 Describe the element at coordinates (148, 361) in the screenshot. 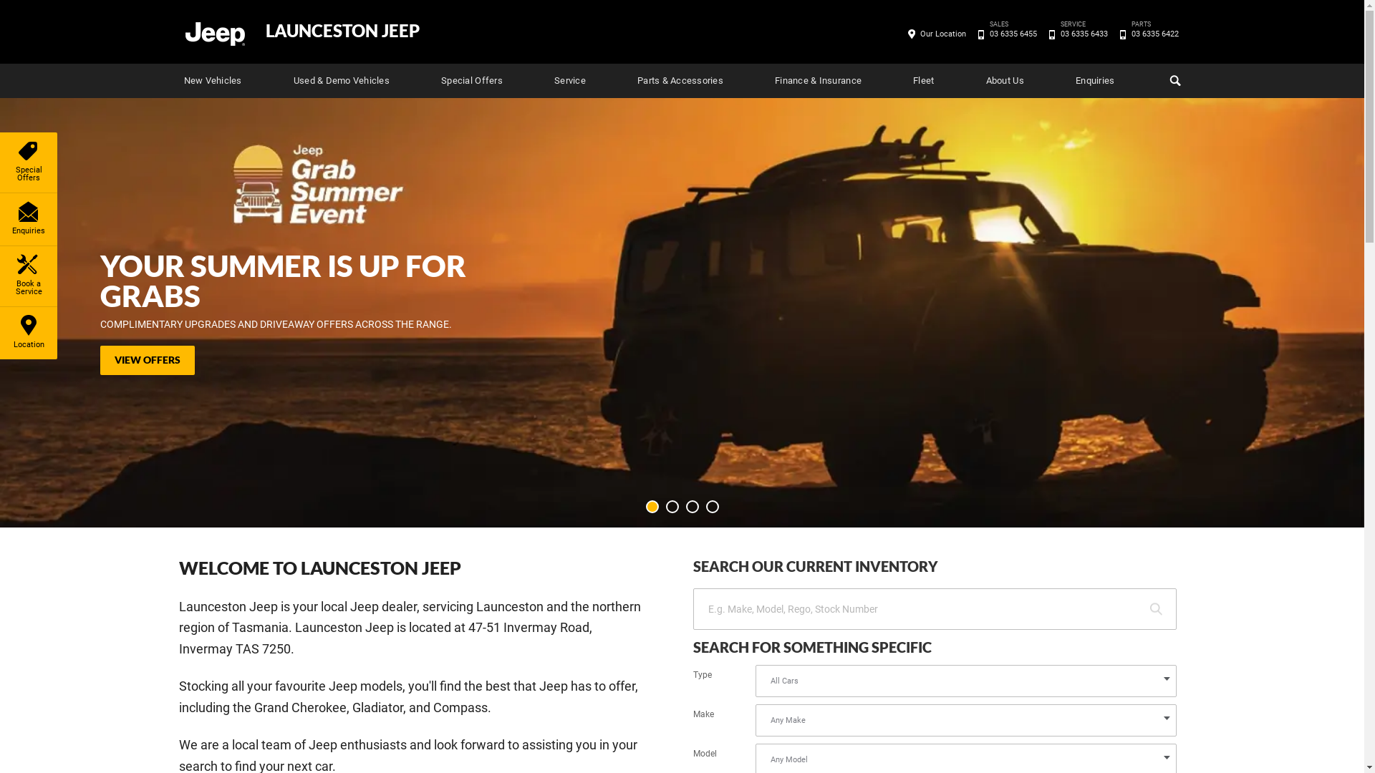

I see `VIEW OFFERS` at that location.